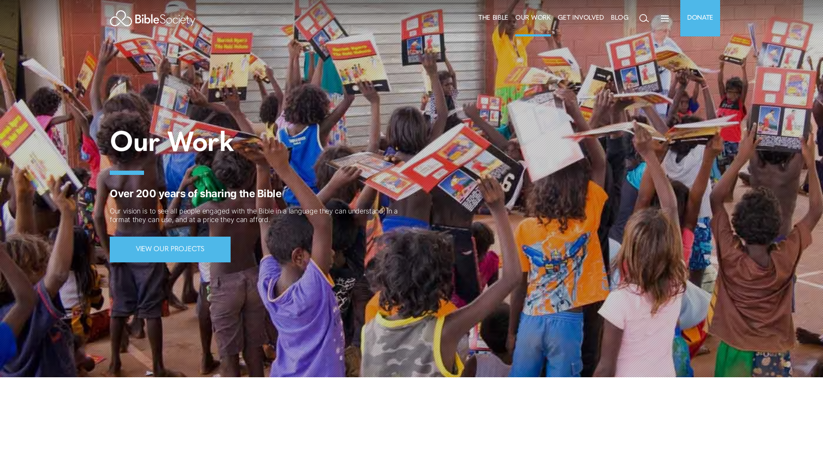 The image size is (823, 463). Describe the element at coordinates (153, 18) in the screenshot. I see `Return to the Bible Society Homepage` at that location.